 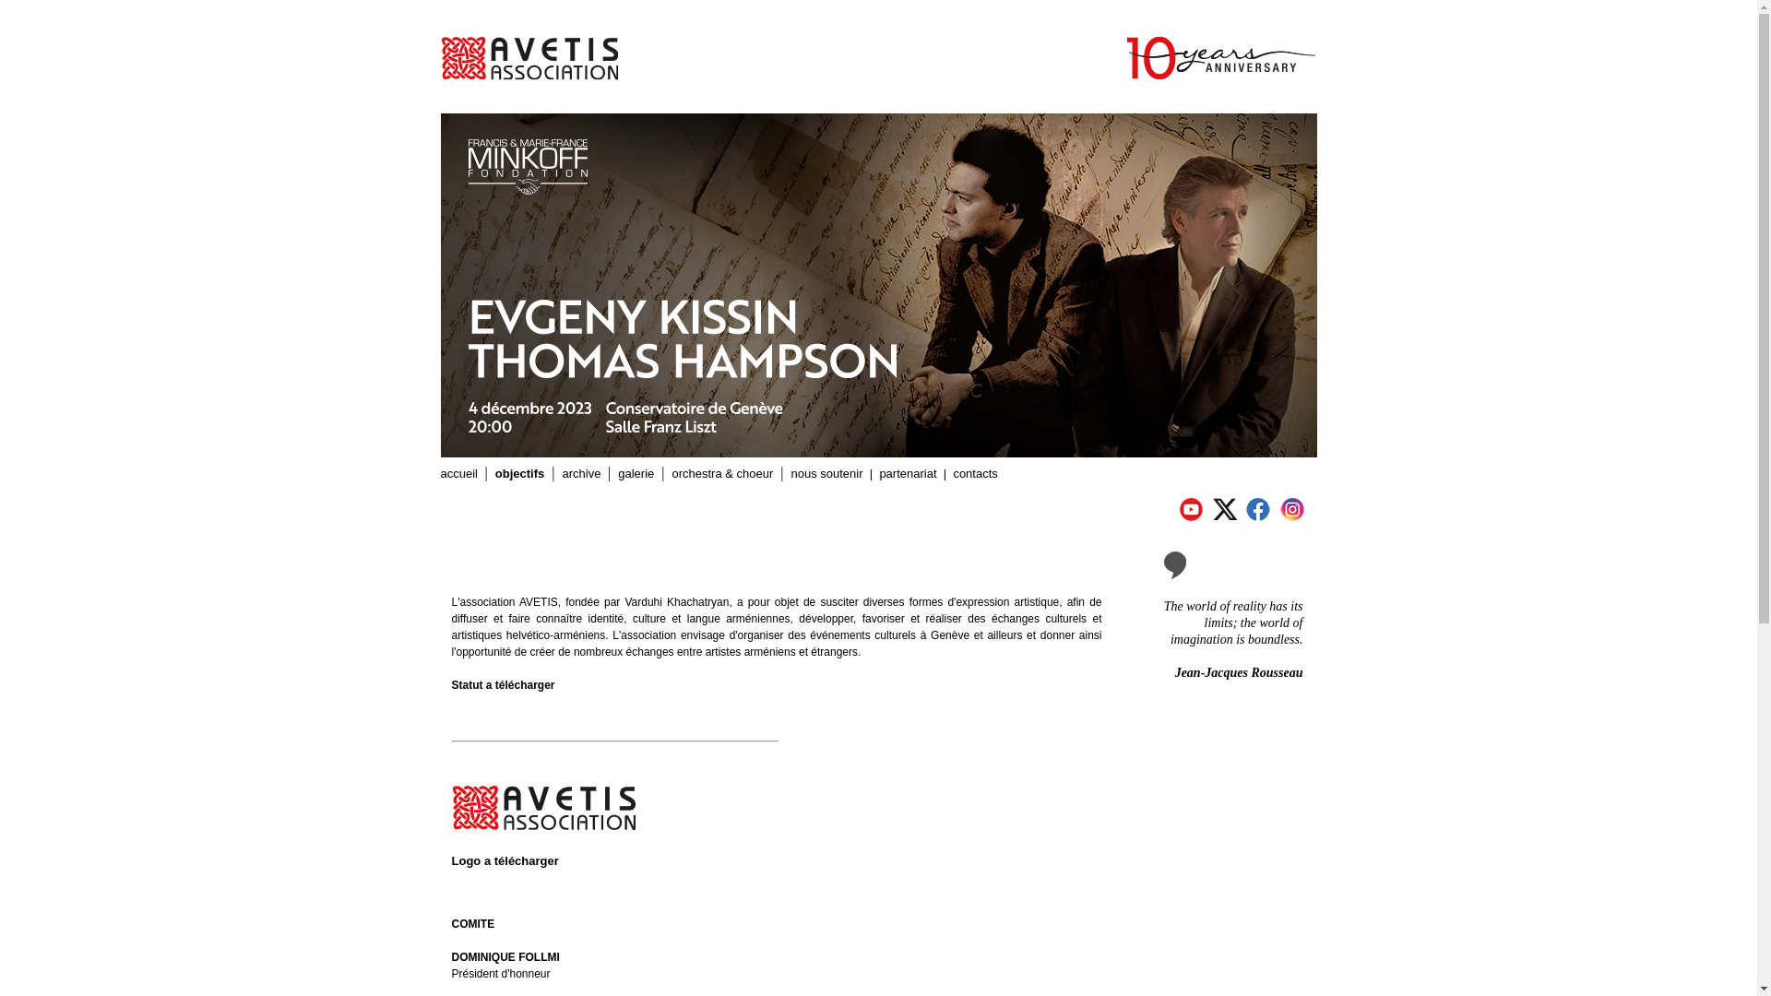 What do you see at coordinates (722, 474) in the screenshot?
I see `orchestra & choeur` at bounding box center [722, 474].